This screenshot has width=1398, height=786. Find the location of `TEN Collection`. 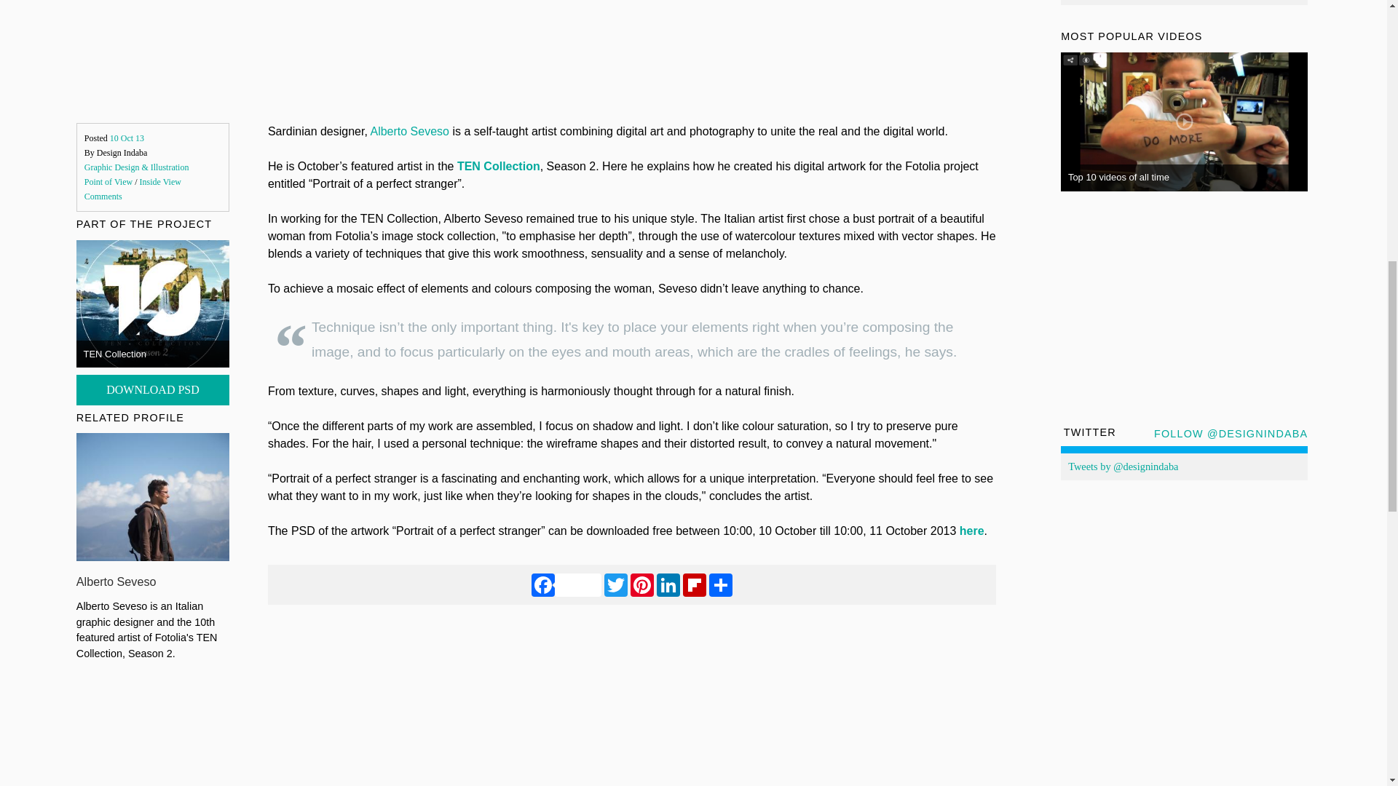

TEN Collection is located at coordinates (115, 354).